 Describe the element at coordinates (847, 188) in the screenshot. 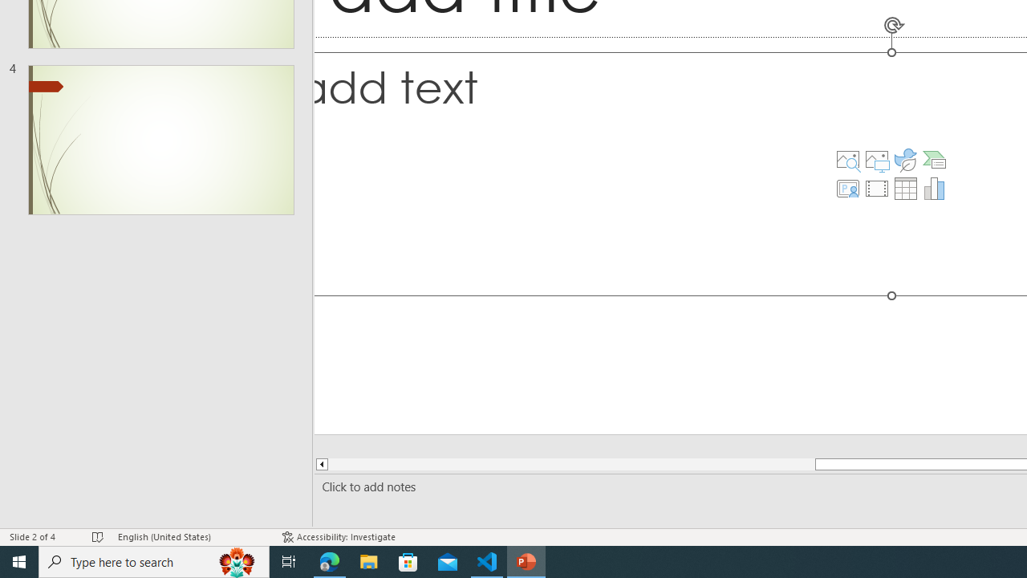

I see `Insert Cameo` at that location.